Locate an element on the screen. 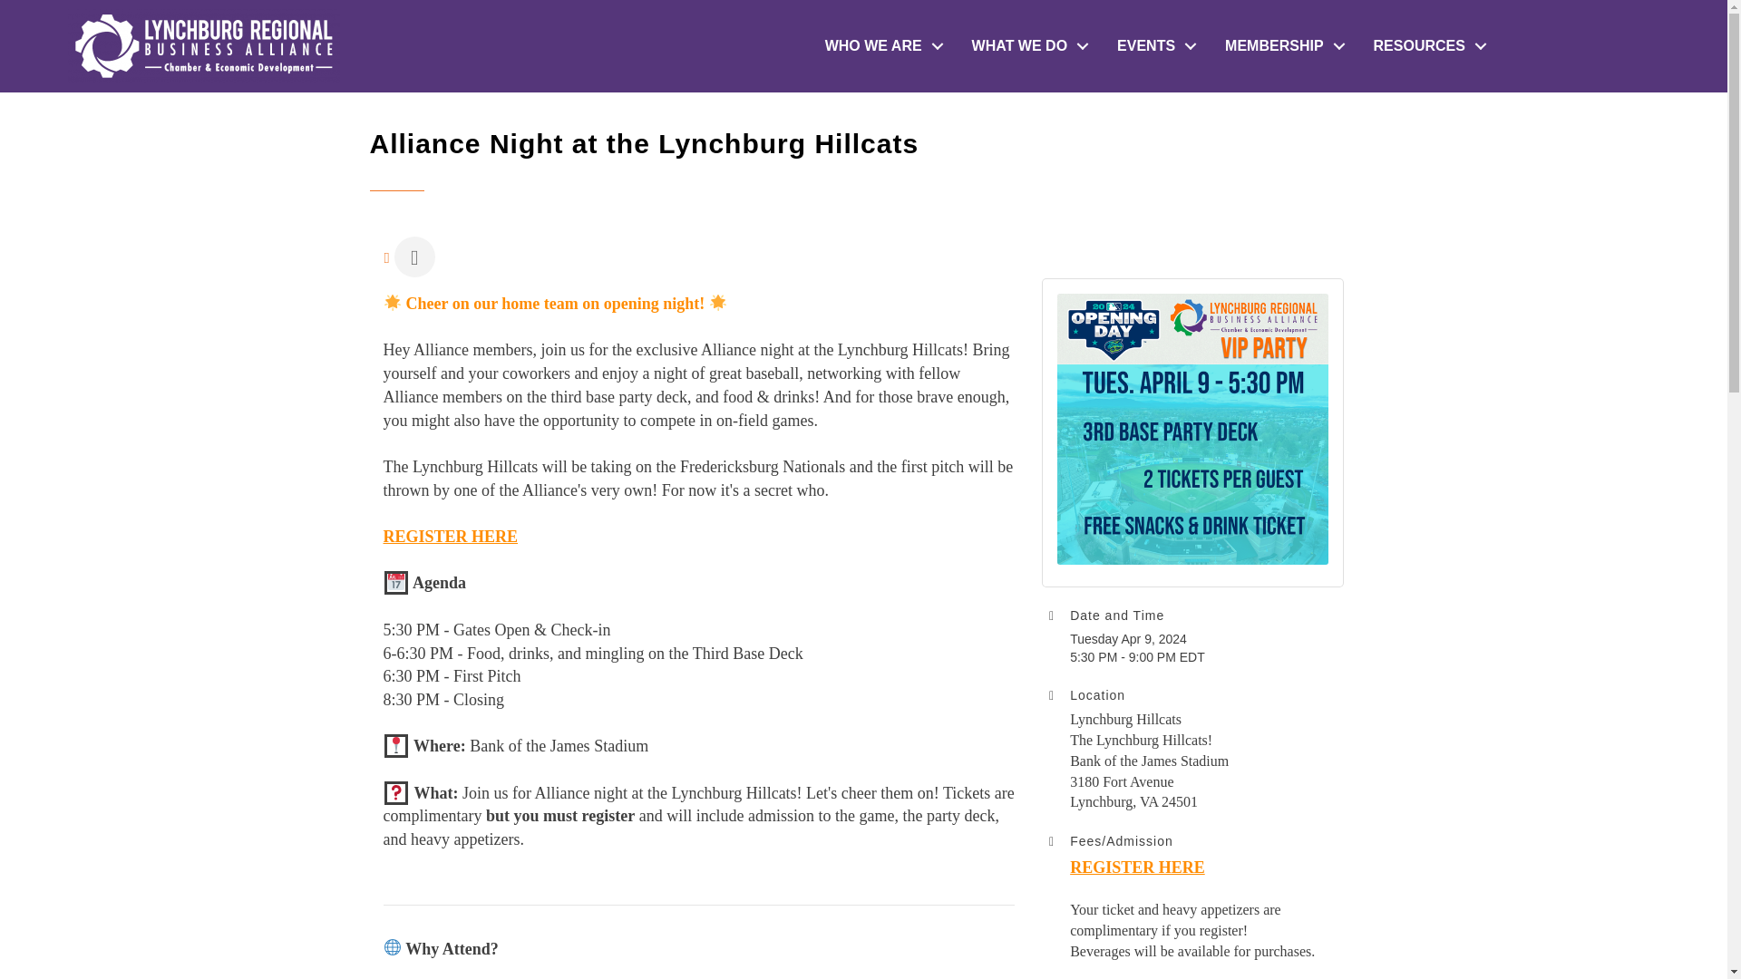  EVENTS is located at coordinates (1152, 46).